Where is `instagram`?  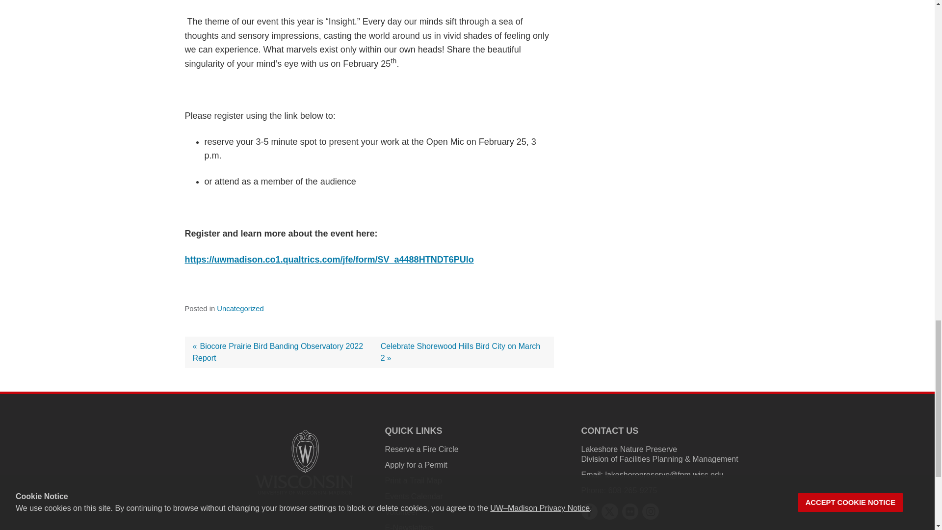
instagram is located at coordinates (651, 511).